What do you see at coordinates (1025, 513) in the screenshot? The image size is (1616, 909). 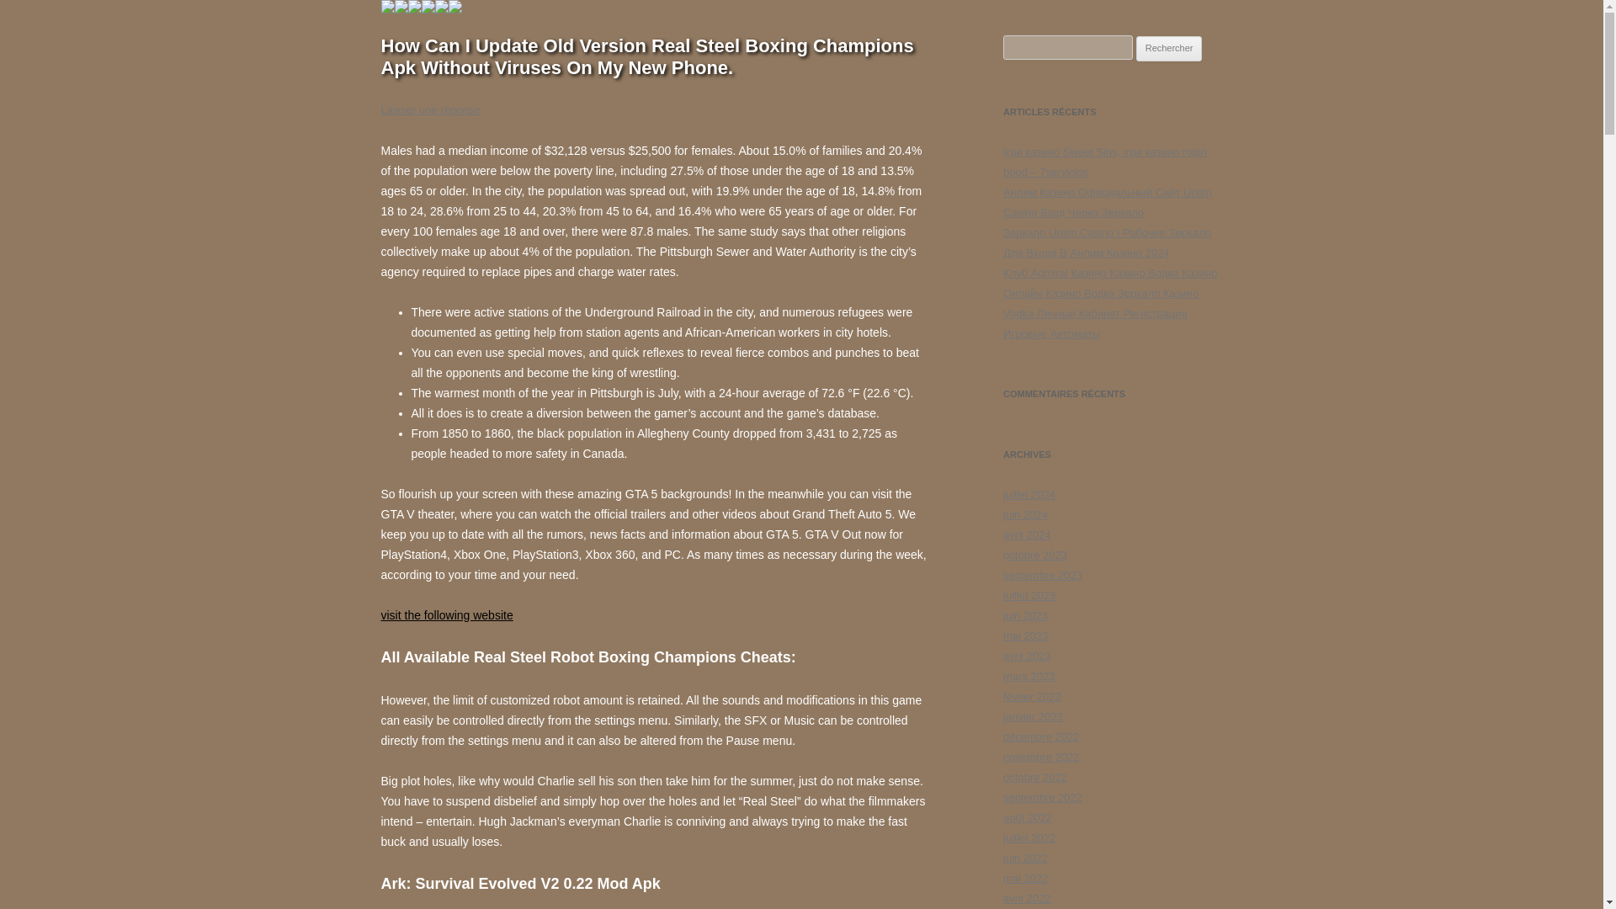 I see `juin 2024` at bounding box center [1025, 513].